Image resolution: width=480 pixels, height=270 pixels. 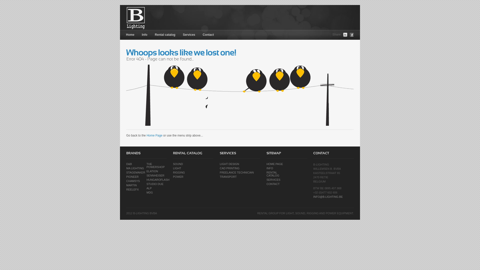 What do you see at coordinates (189, 35) in the screenshot?
I see `Services` at bounding box center [189, 35].